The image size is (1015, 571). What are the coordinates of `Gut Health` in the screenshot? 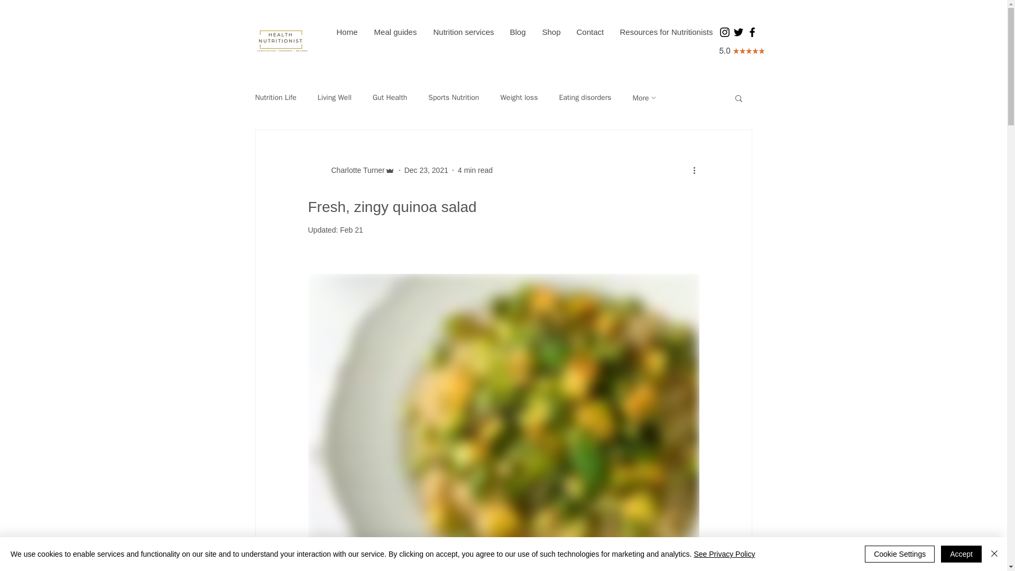 It's located at (389, 98).